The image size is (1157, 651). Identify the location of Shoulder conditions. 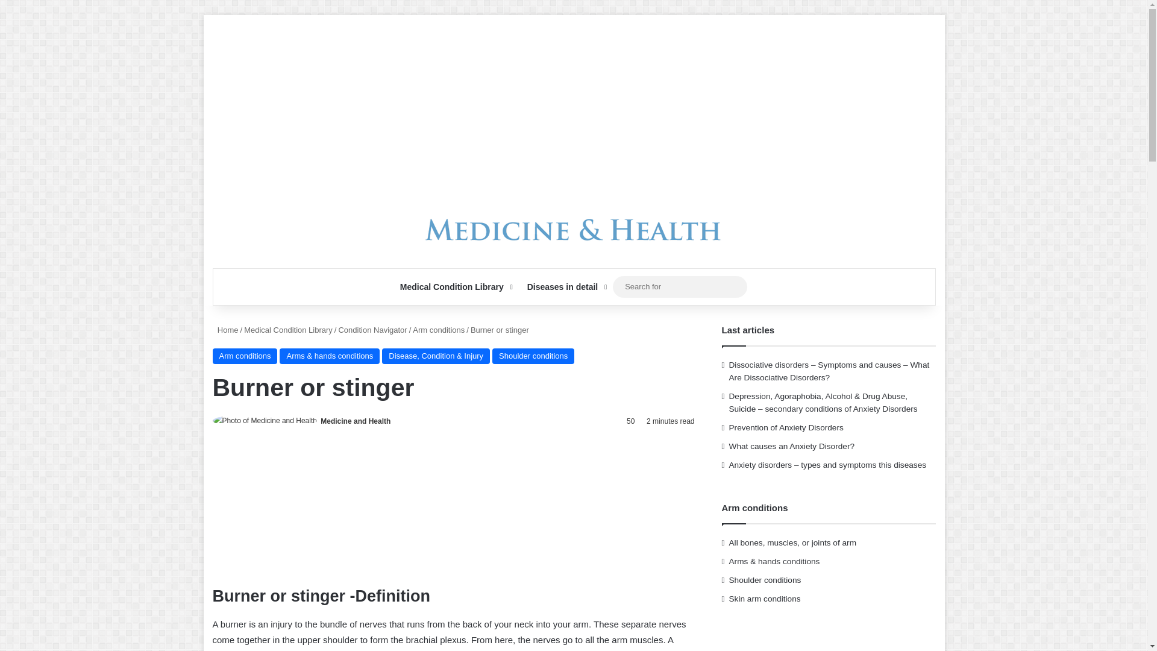
(533, 356).